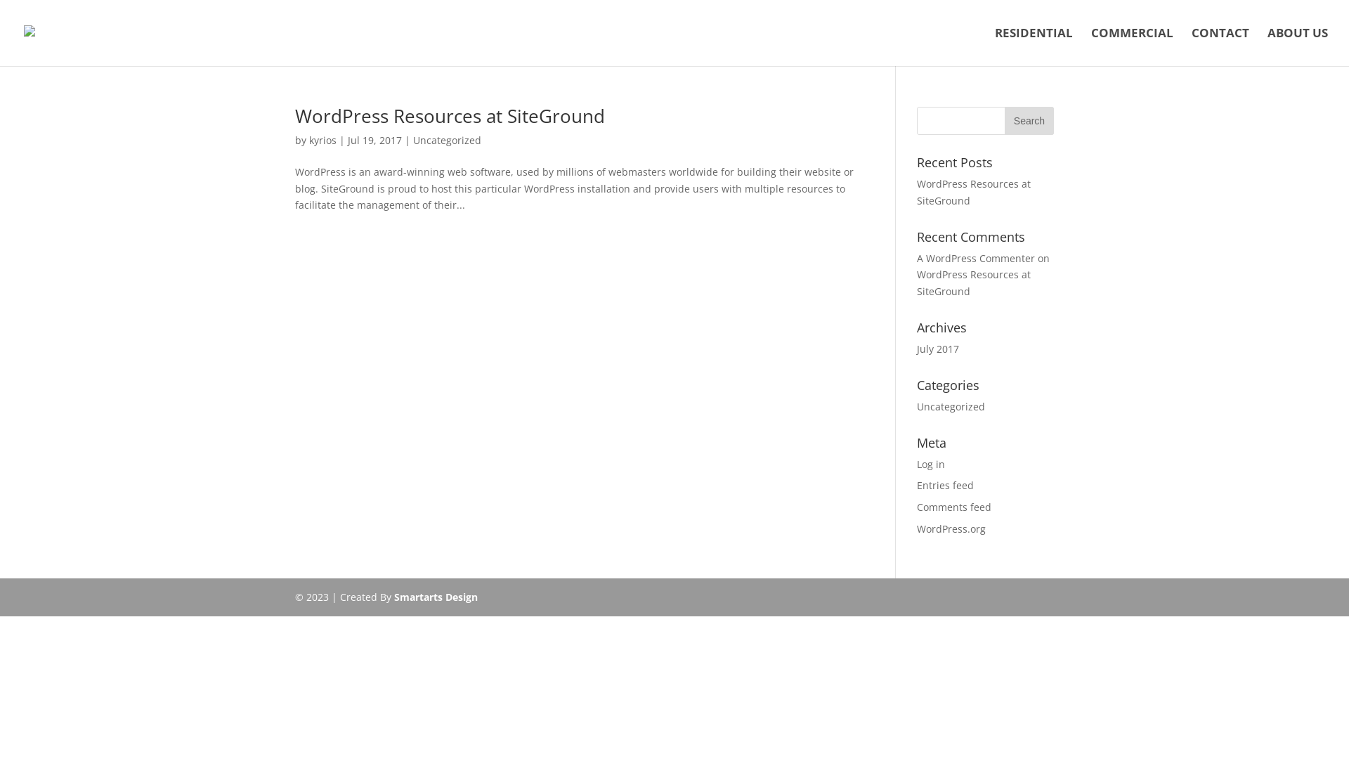 Image resolution: width=1349 pixels, height=759 pixels. What do you see at coordinates (946, 485) in the screenshot?
I see `Entries feed` at bounding box center [946, 485].